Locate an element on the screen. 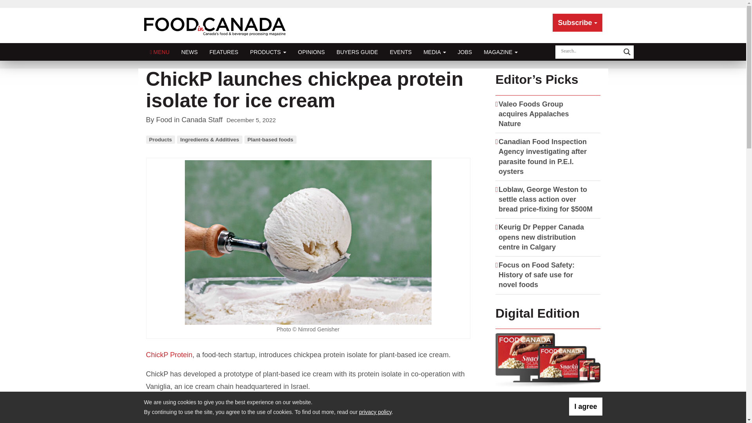  Click to show site navigation is located at coordinates (160, 52).